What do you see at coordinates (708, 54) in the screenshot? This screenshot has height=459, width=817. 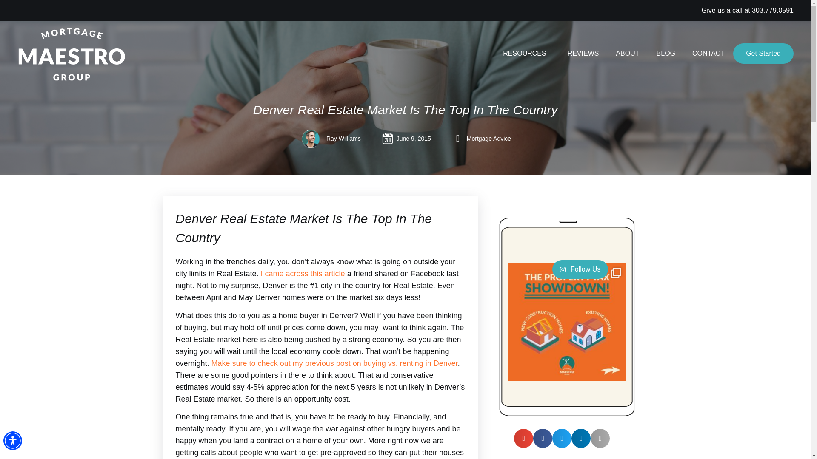 I see `CONTACT` at bounding box center [708, 54].